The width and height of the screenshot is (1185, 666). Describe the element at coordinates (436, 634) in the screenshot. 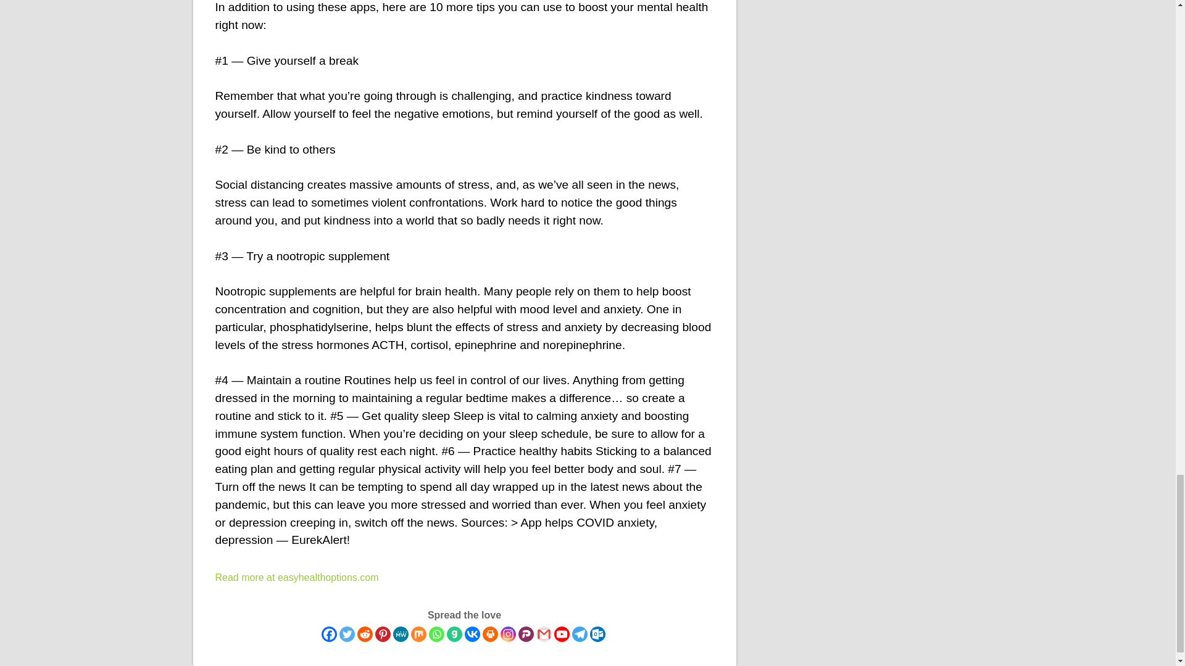

I see `Whatsapp` at that location.